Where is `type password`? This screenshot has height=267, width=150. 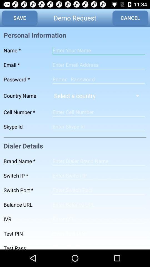
type password is located at coordinates (99, 245).